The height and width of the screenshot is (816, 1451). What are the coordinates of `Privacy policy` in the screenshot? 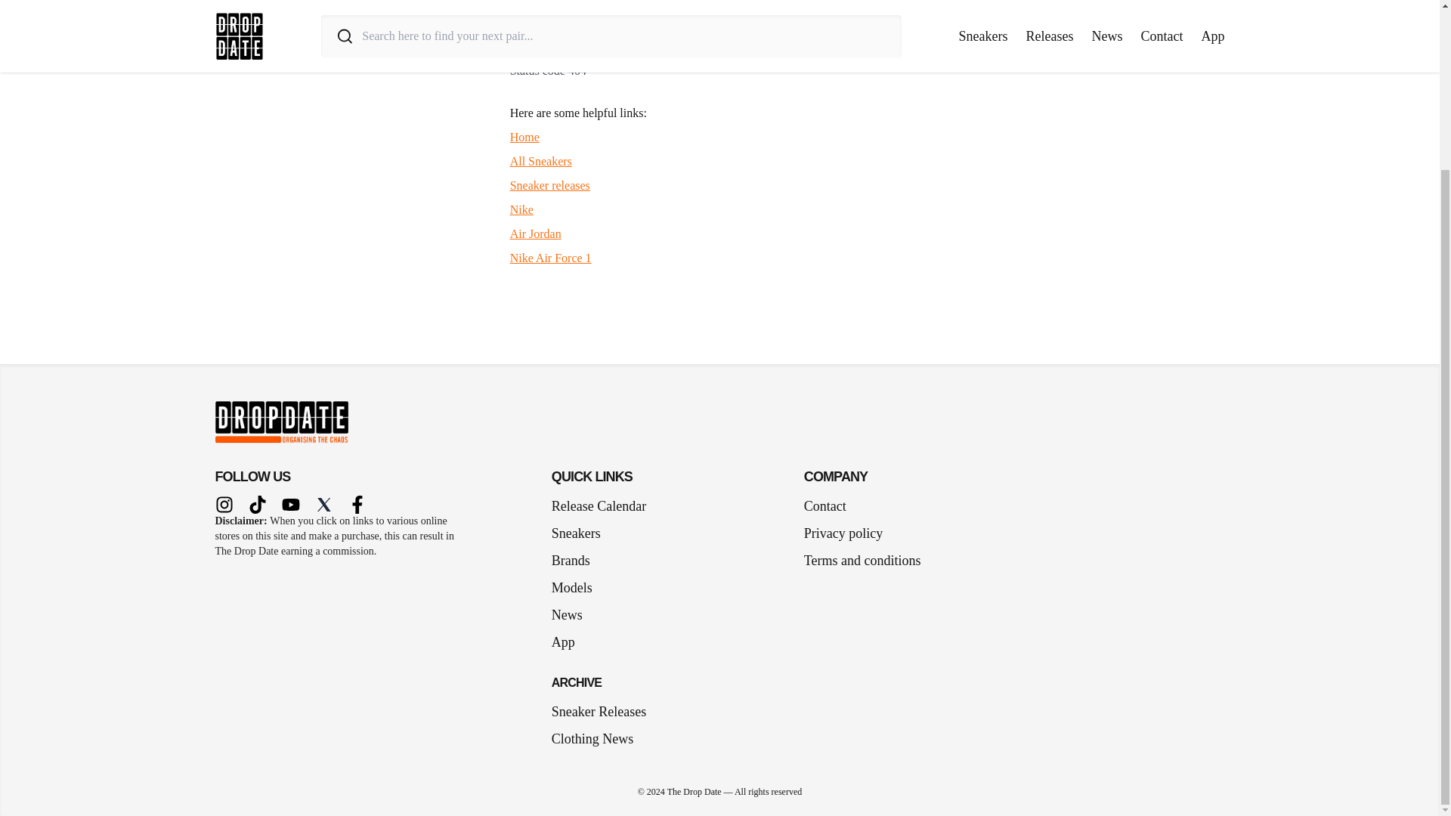 It's located at (843, 533).